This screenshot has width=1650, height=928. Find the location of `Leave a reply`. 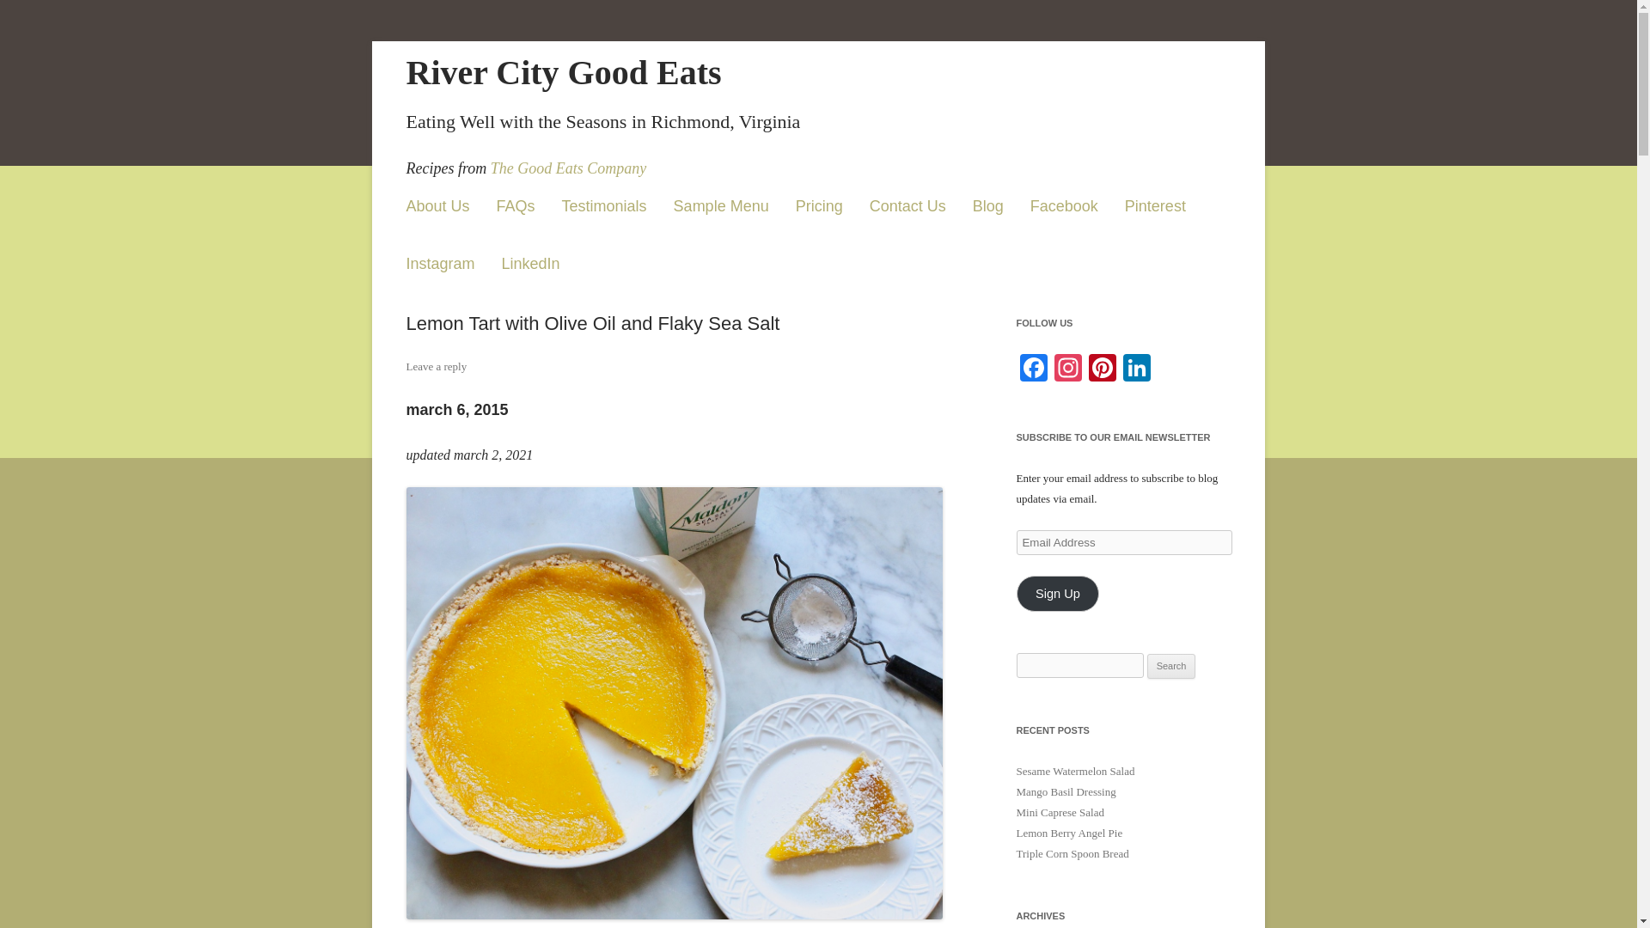

Leave a reply is located at coordinates (437, 366).